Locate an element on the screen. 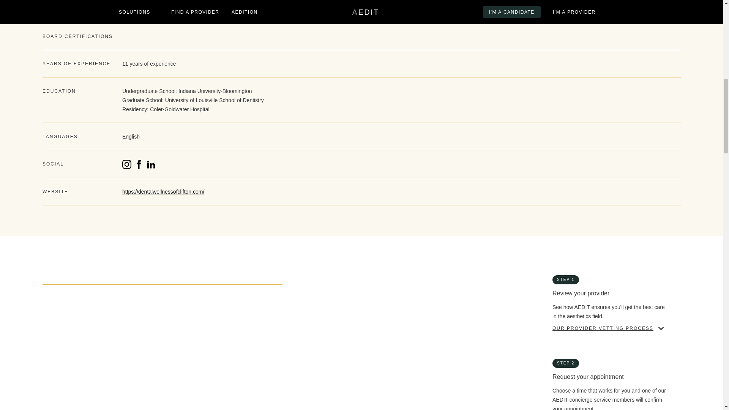  SCARS is located at coordinates (52, 361).